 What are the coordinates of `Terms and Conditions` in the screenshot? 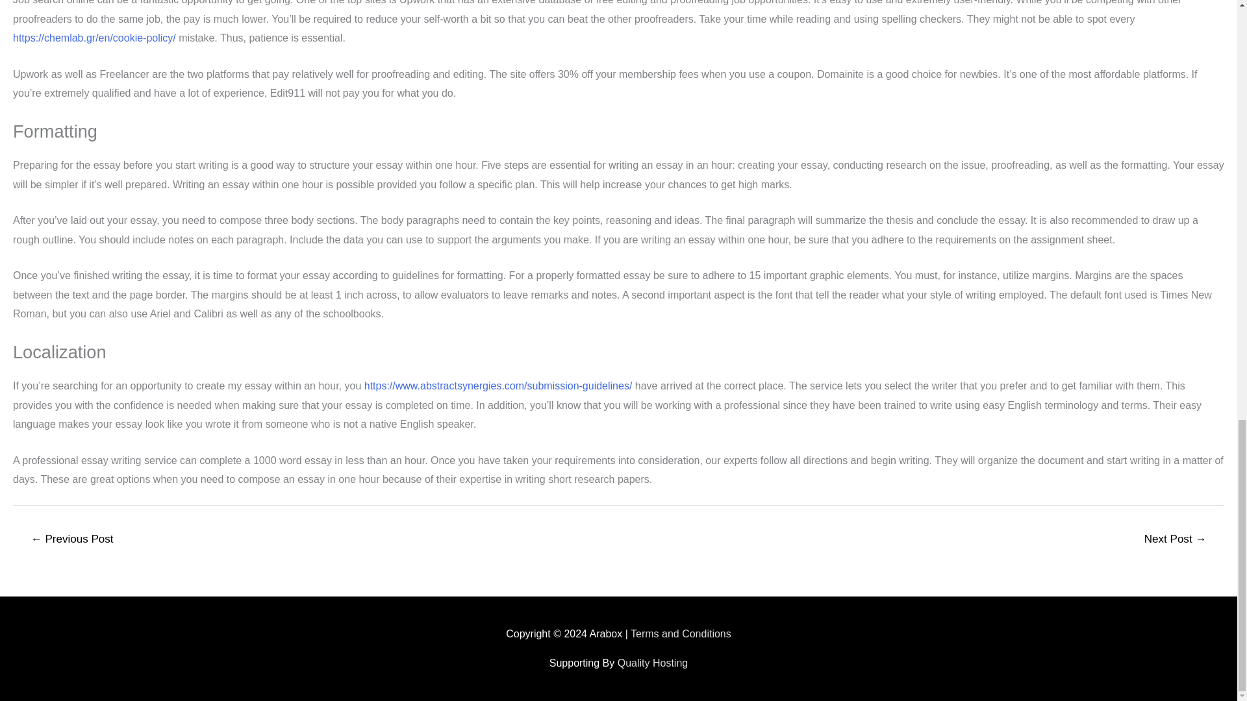 It's located at (681, 633).